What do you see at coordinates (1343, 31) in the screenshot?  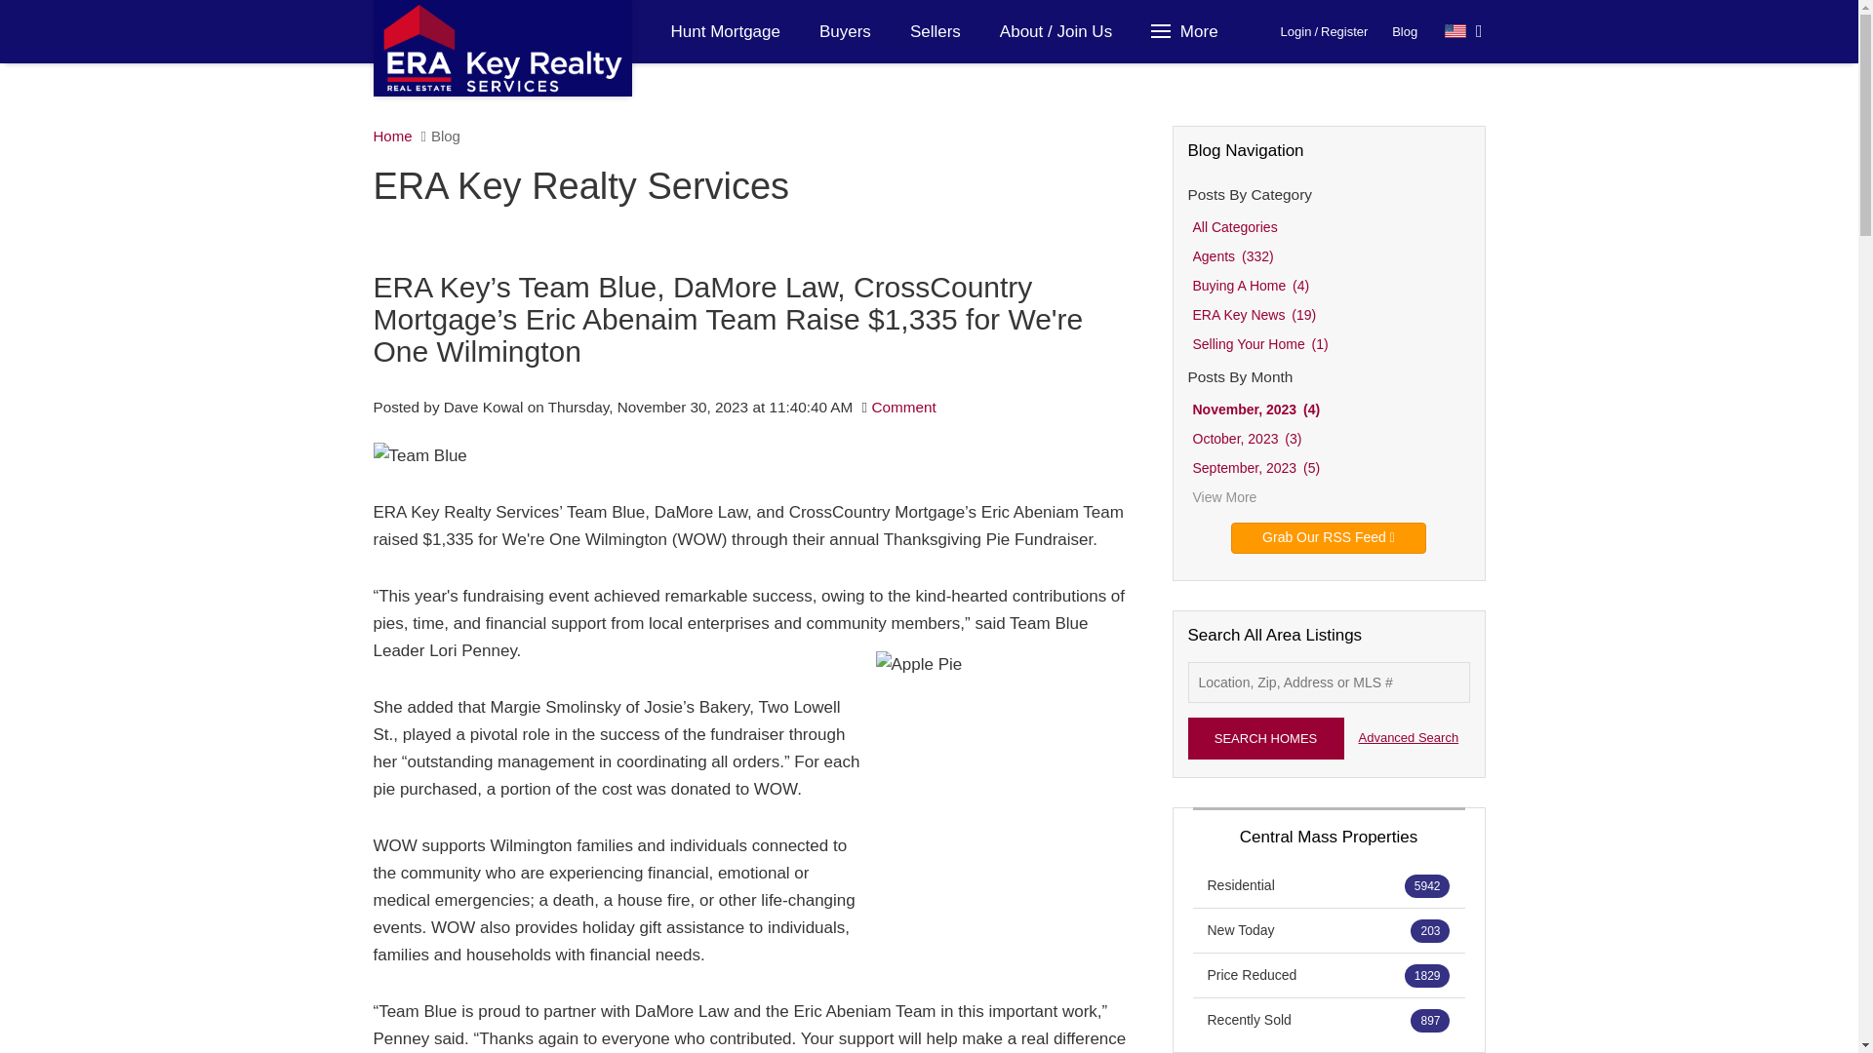 I see `Register` at bounding box center [1343, 31].